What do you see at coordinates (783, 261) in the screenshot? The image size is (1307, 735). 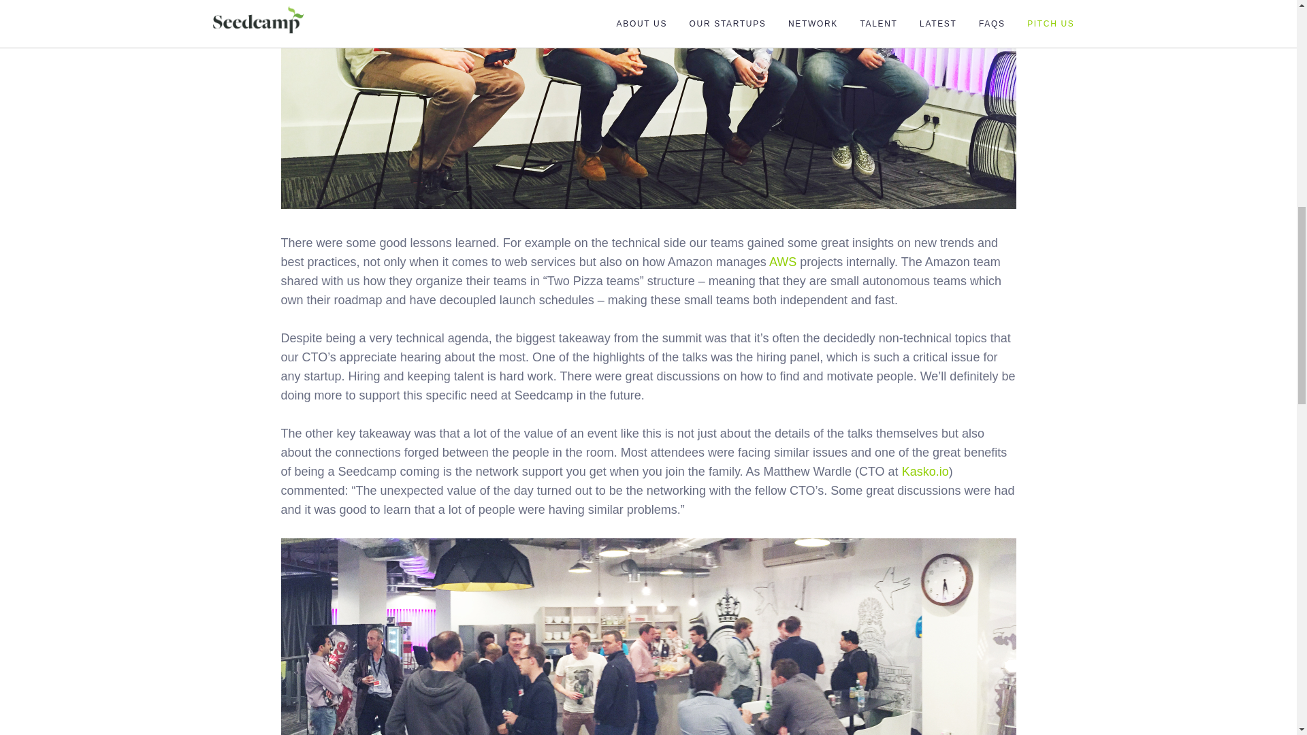 I see `AWS` at bounding box center [783, 261].